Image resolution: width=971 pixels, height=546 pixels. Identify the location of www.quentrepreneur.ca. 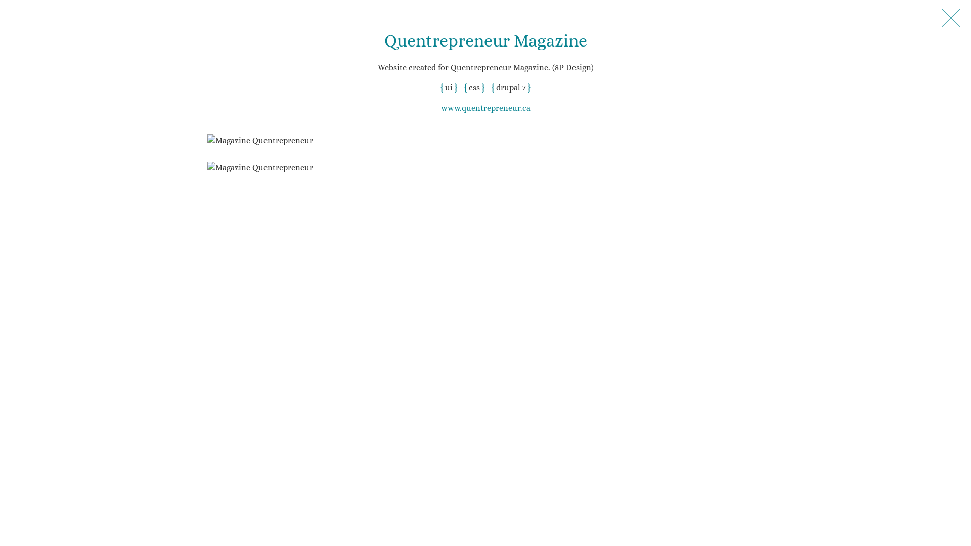
(485, 108).